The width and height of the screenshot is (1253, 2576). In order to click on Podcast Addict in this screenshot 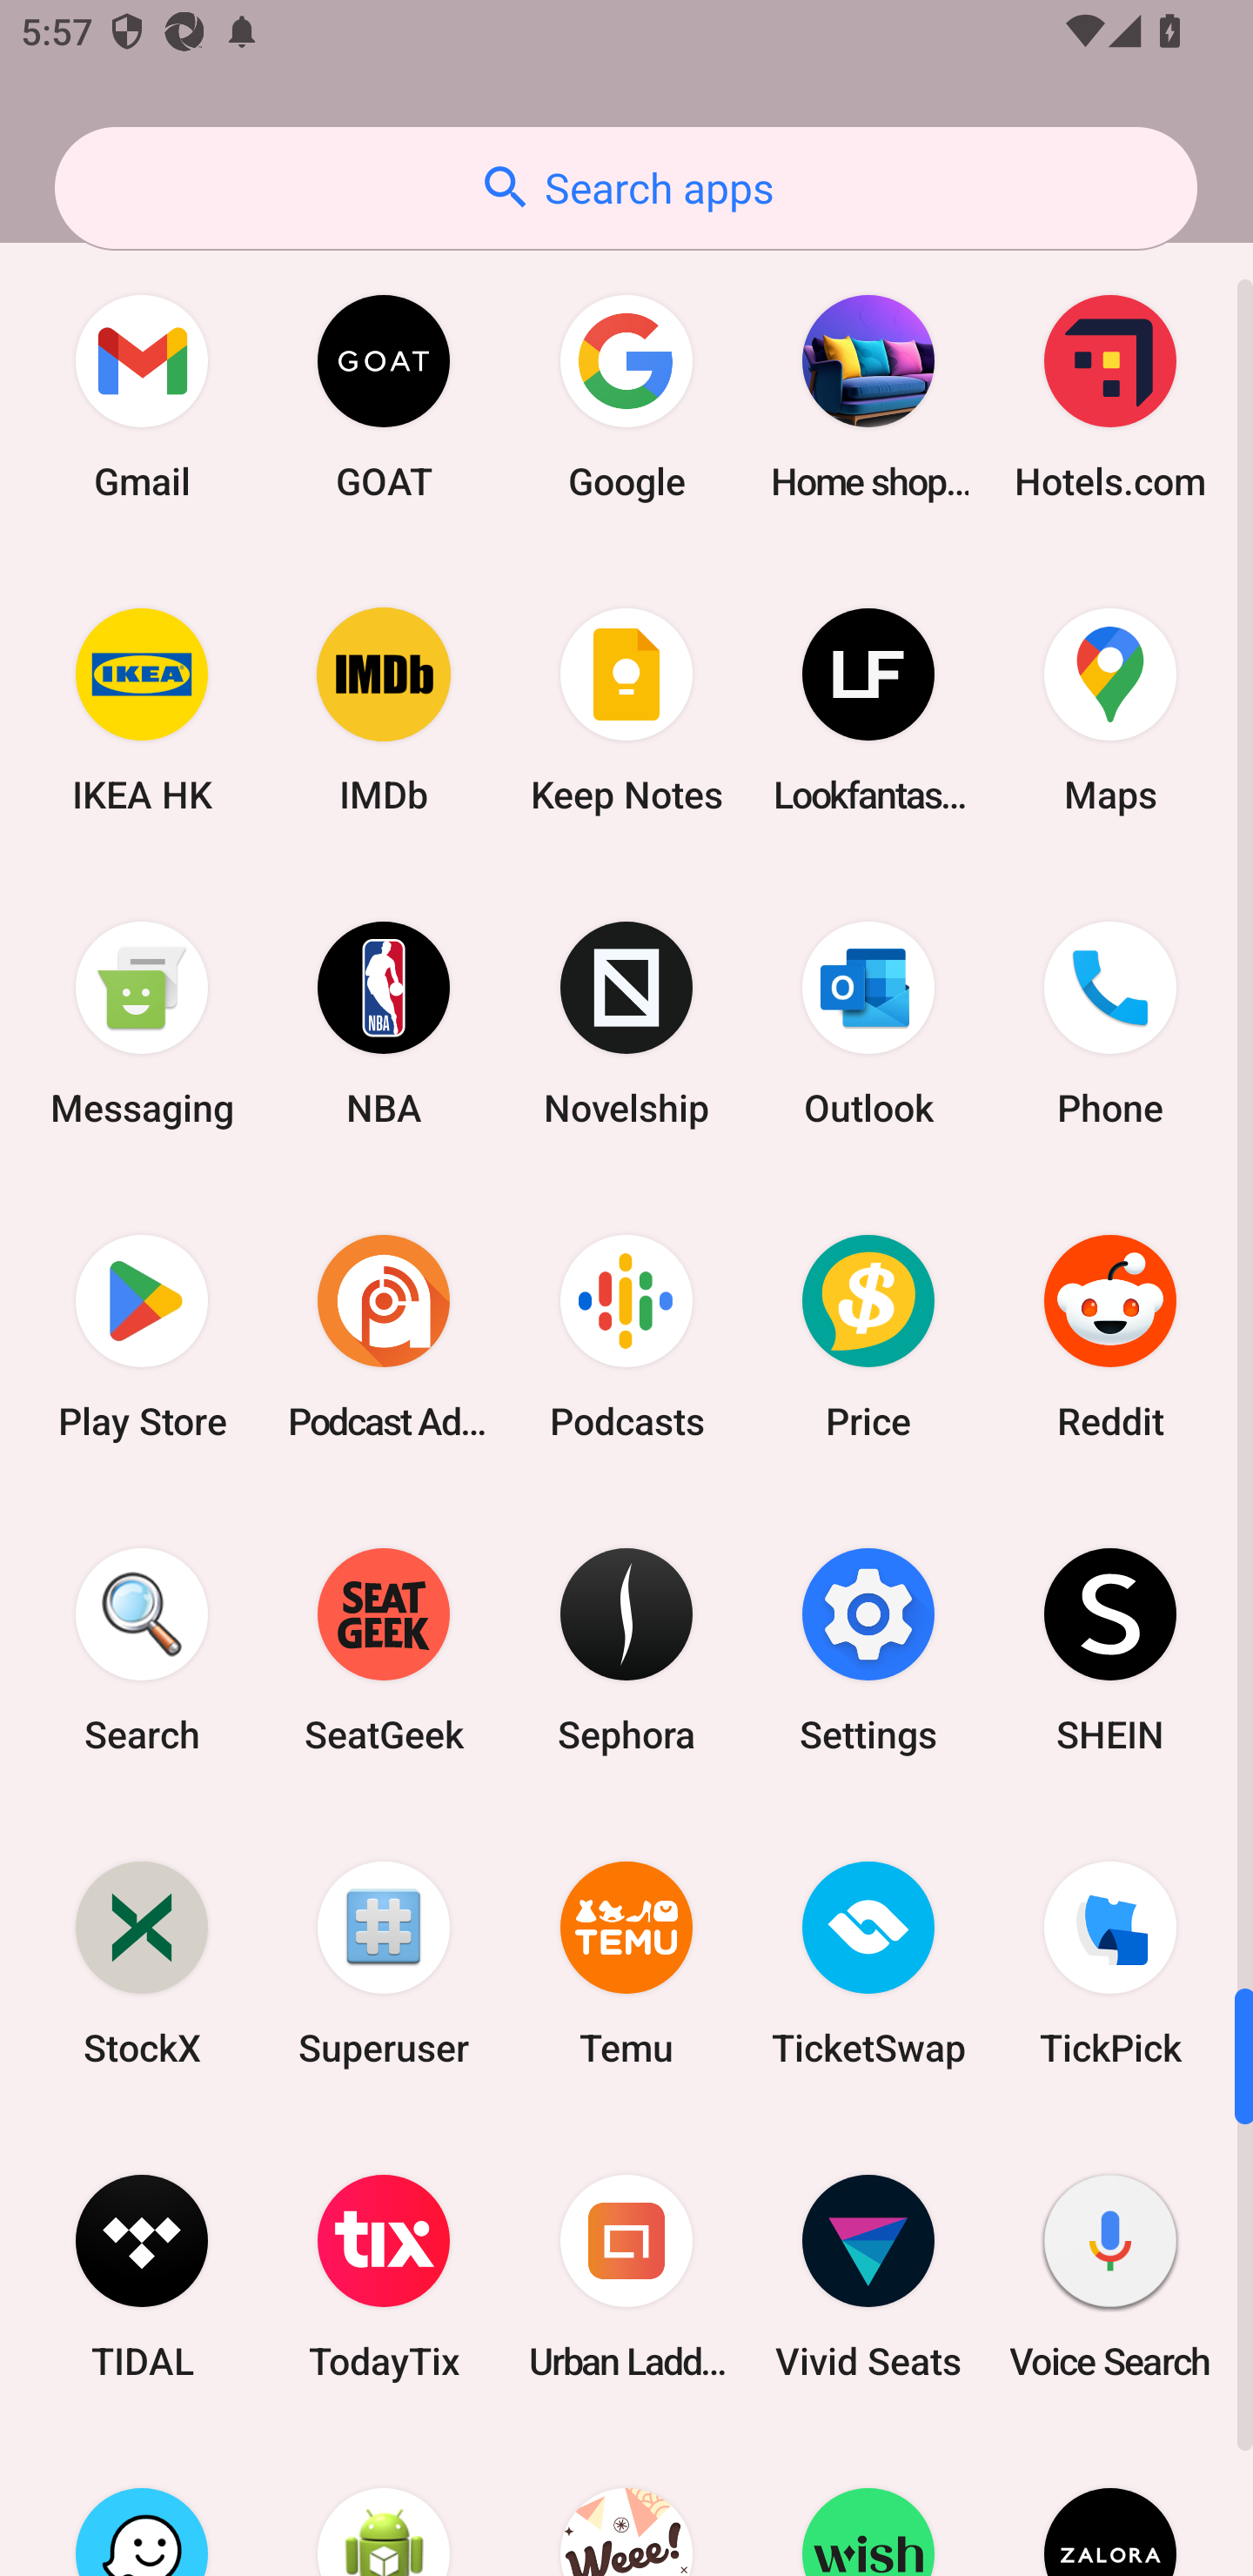, I will do `click(384, 1337)`.